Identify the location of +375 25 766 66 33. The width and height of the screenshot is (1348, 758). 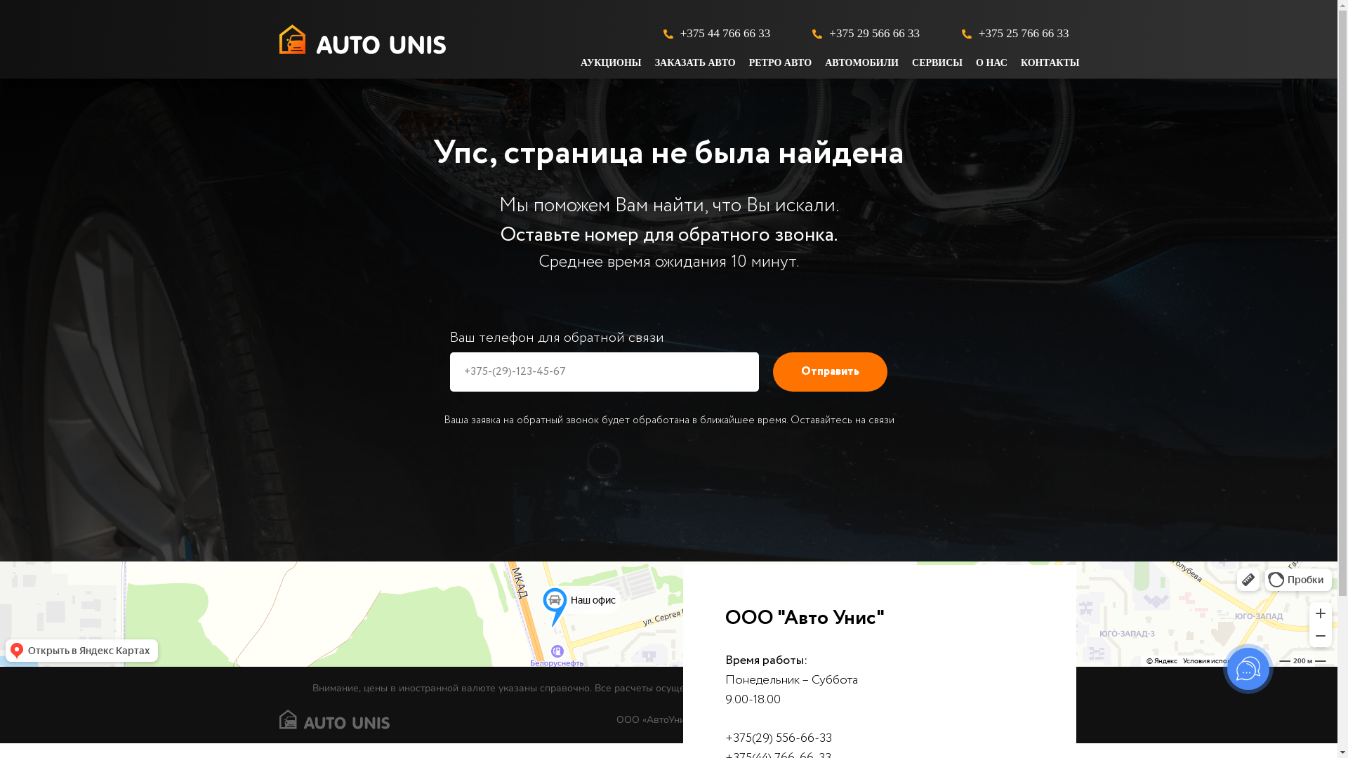
(1024, 34).